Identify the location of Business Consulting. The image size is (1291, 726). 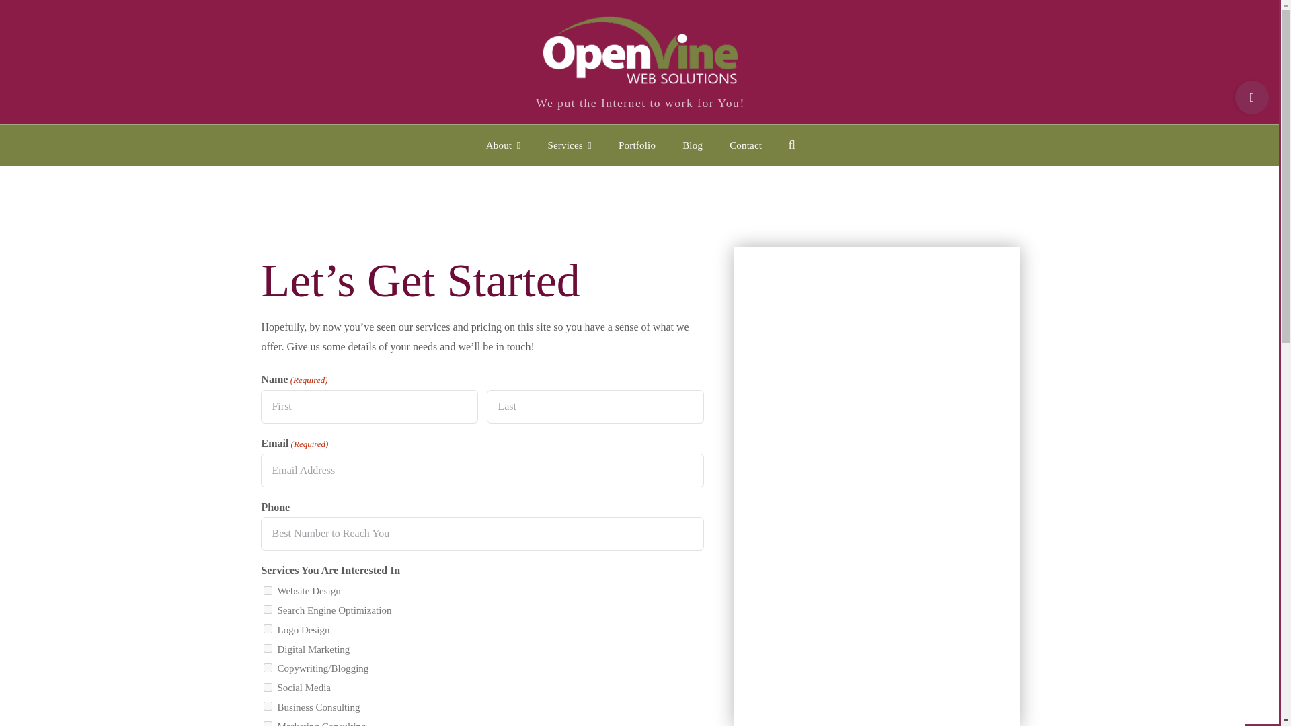
(268, 706).